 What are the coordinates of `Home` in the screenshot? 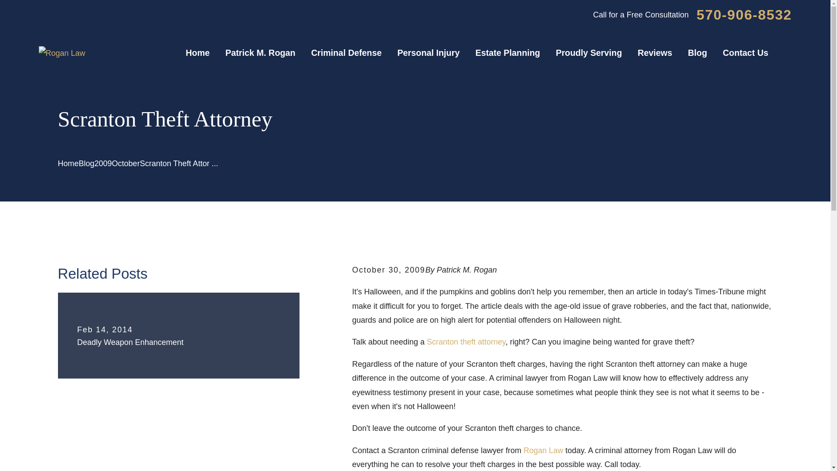 It's located at (62, 53).